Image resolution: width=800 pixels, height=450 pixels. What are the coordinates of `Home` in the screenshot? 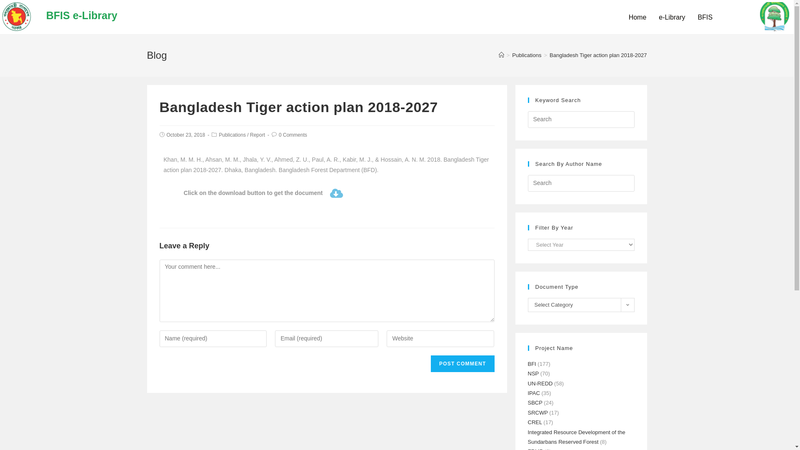 It's located at (637, 17).